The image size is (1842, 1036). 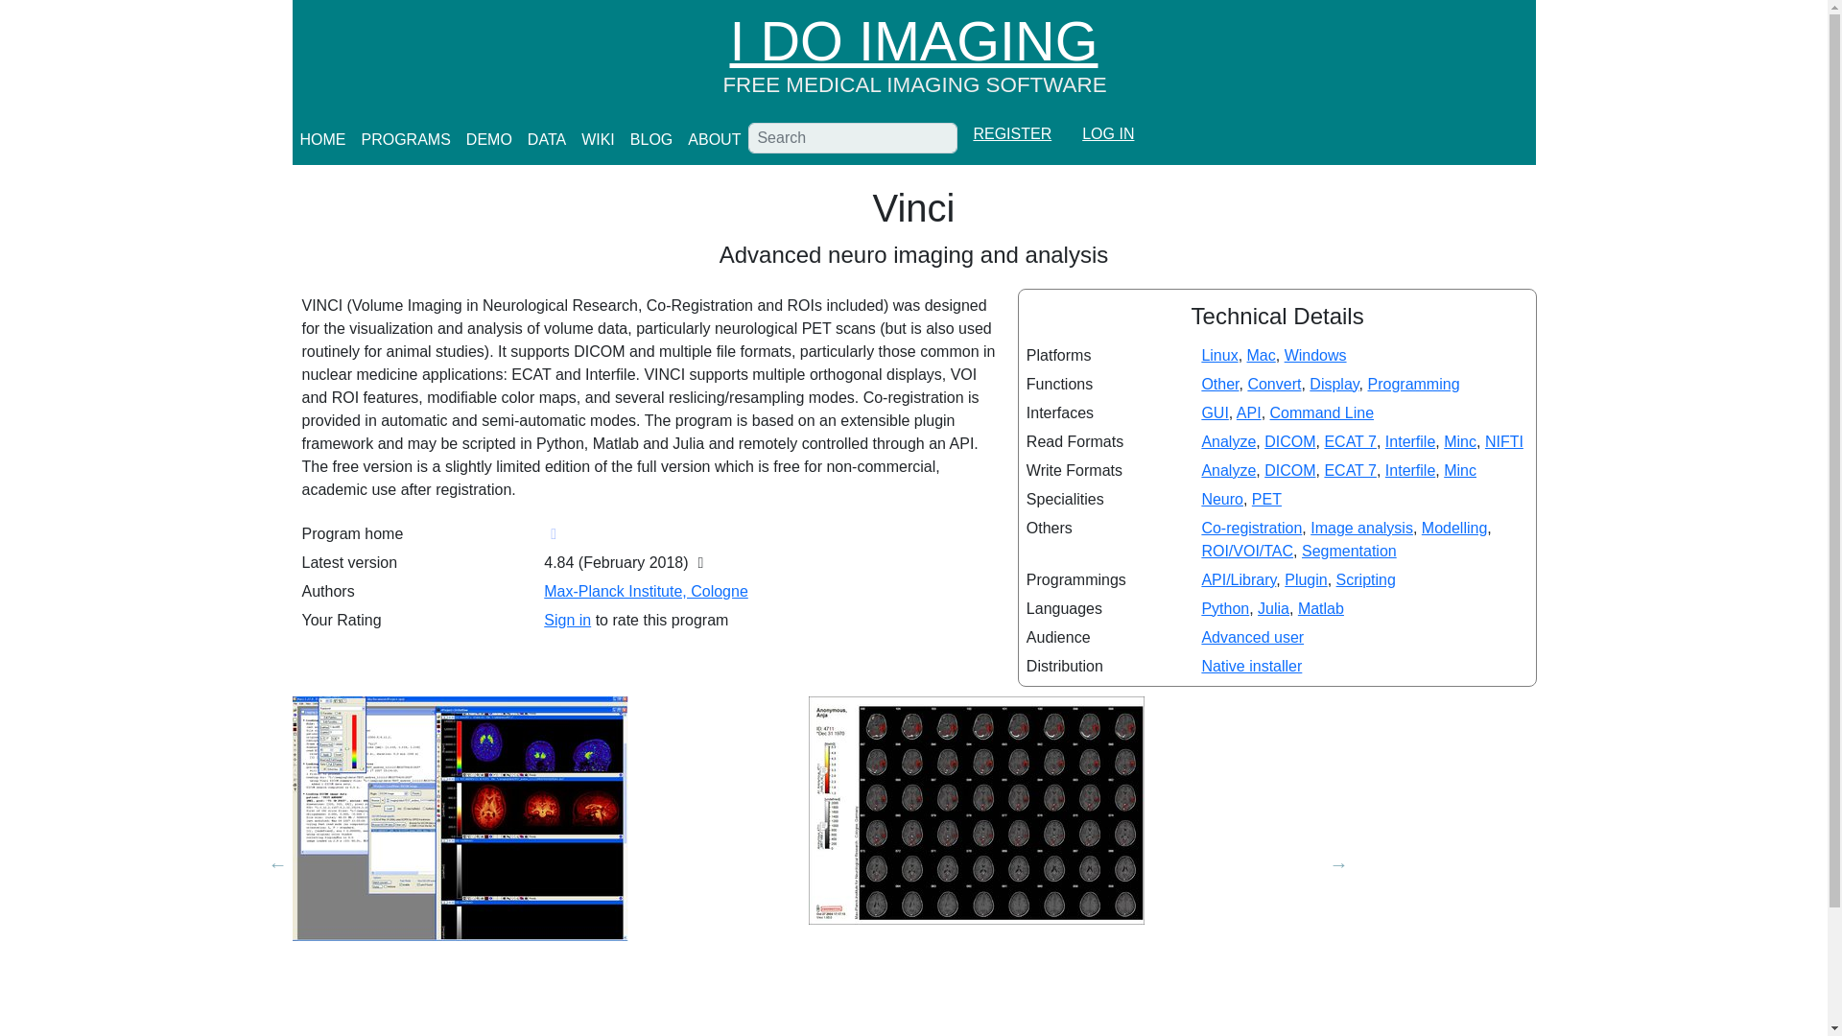 I want to click on Minc, so click(x=1460, y=441).